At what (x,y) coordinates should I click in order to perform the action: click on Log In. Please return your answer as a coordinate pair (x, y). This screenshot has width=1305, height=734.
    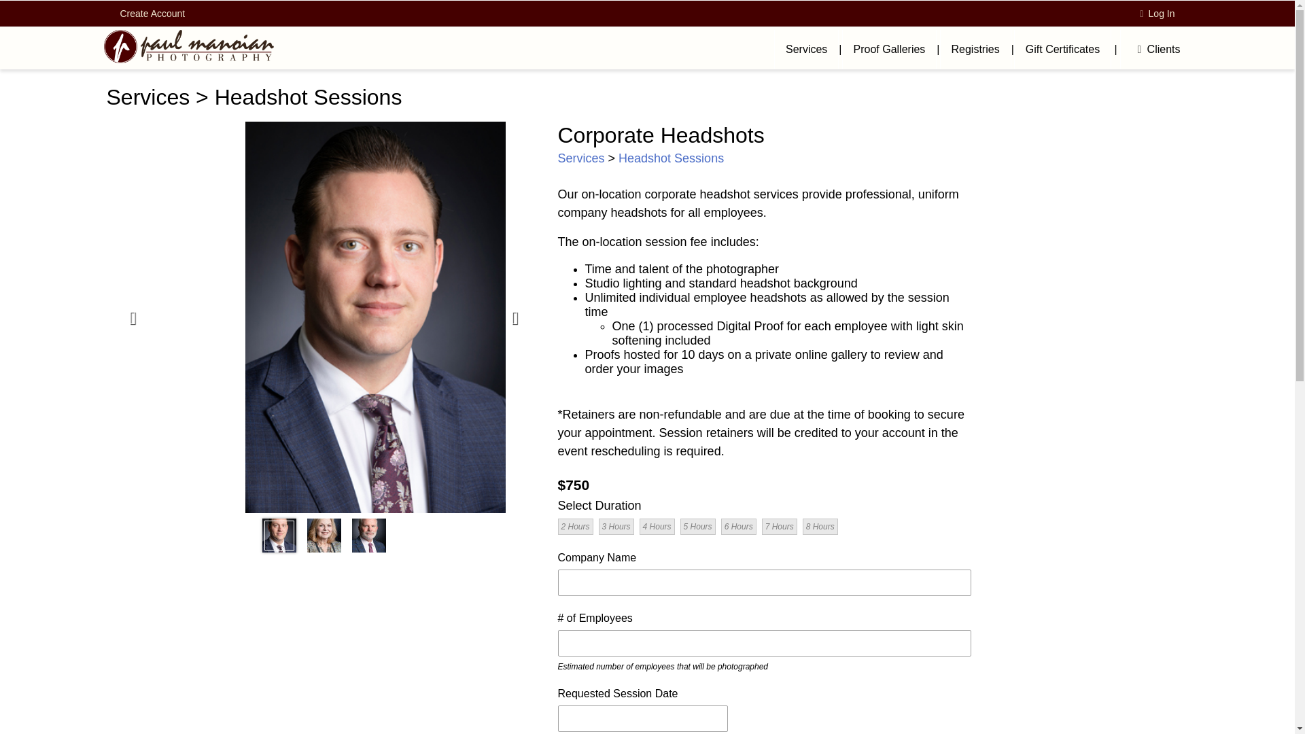
    Looking at the image, I should click on (1155, 14).